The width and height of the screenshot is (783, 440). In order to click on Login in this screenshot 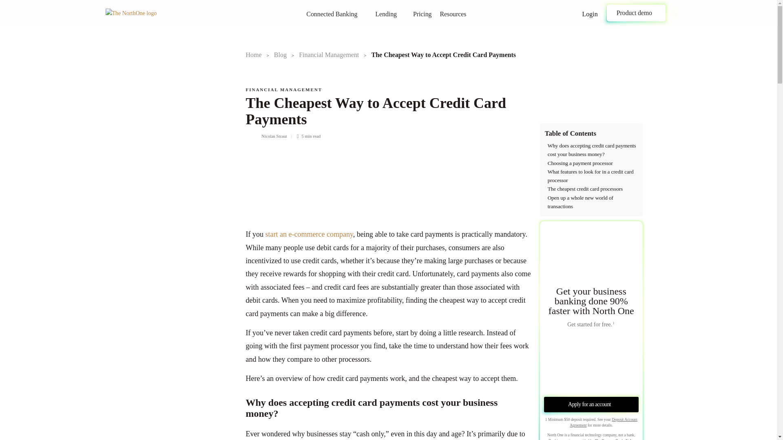, I will do `click(589, 14)`.